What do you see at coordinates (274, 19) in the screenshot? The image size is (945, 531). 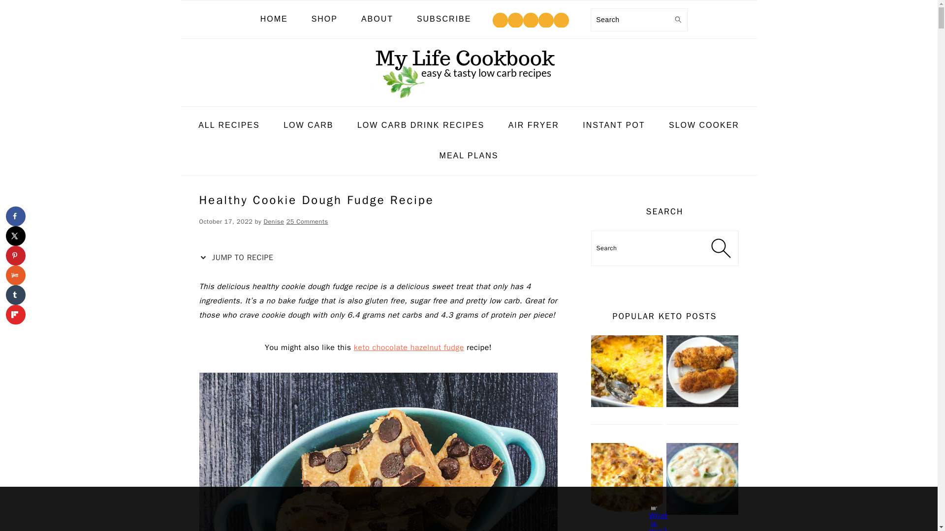 I see `HOME` at bounding box center [274, 19].